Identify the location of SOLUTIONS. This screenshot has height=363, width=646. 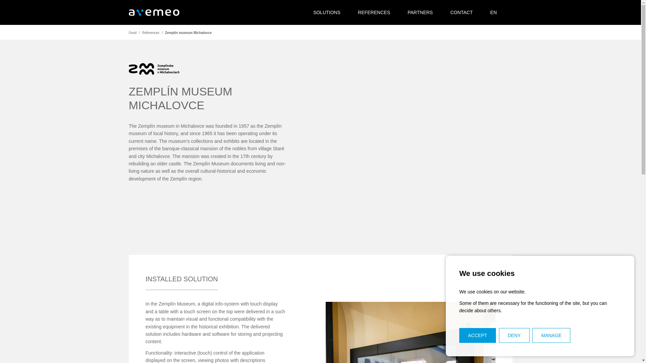
(327, 12).